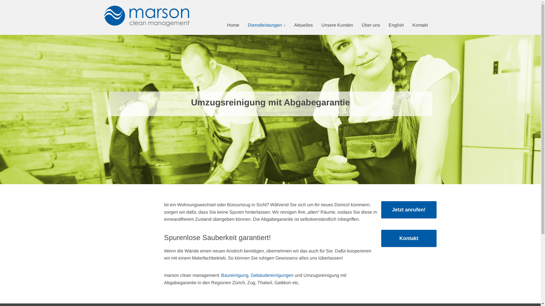 The height and width of the screenshot is (306, 545). Describe the element at coordinates (303, 25) in the screenshot. I see `Aktuelles` at that location.